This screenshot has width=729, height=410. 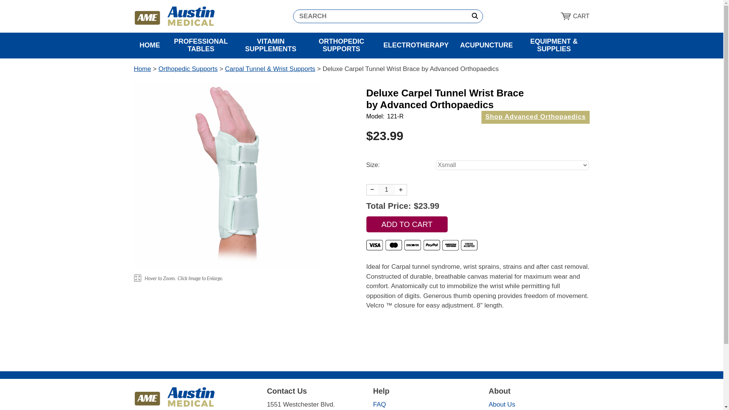 I want to click on ORTHOPEDIC SUPPORTS, so click(x=341, y=46).